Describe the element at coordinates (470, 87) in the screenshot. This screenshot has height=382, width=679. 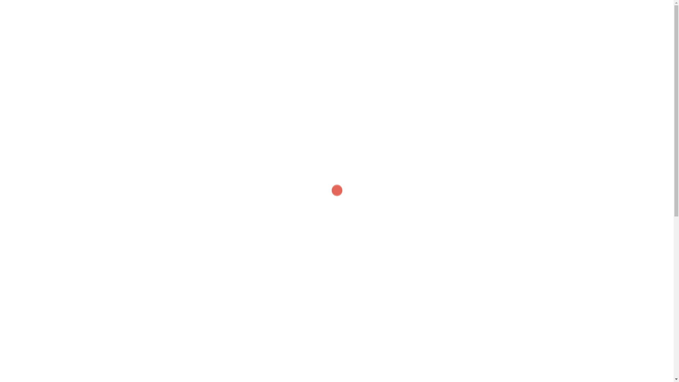
I see `SoWal Live Cams` at that location.